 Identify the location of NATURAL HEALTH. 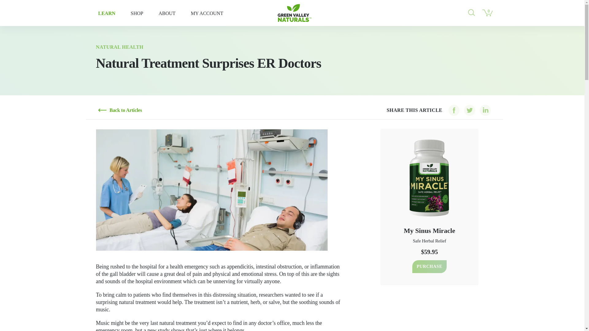
(119, 47).